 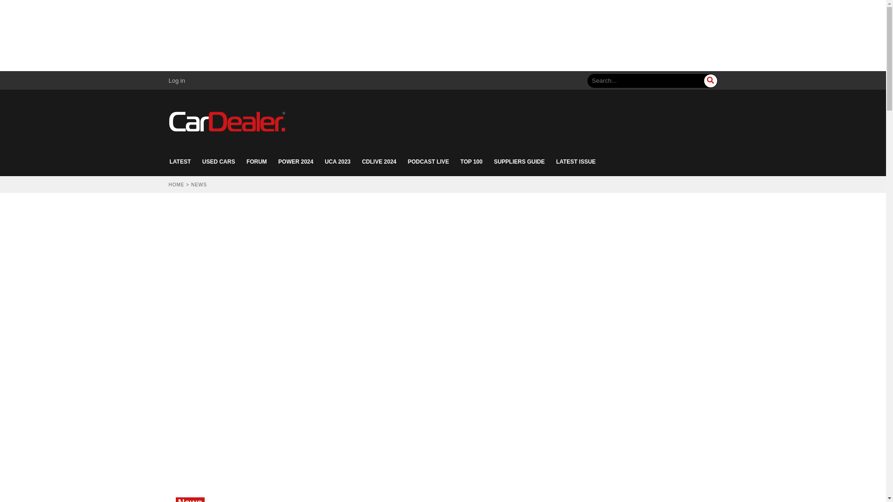 What do you see at coordinates (519, 162) in the screenshot?
I see `SUPPLIERS GUIDE` at bounding box center [519, 162].